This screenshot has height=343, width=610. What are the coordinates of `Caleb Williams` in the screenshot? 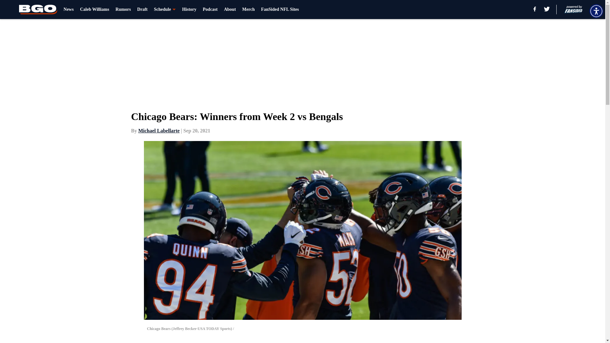 It's located at (94, 10).